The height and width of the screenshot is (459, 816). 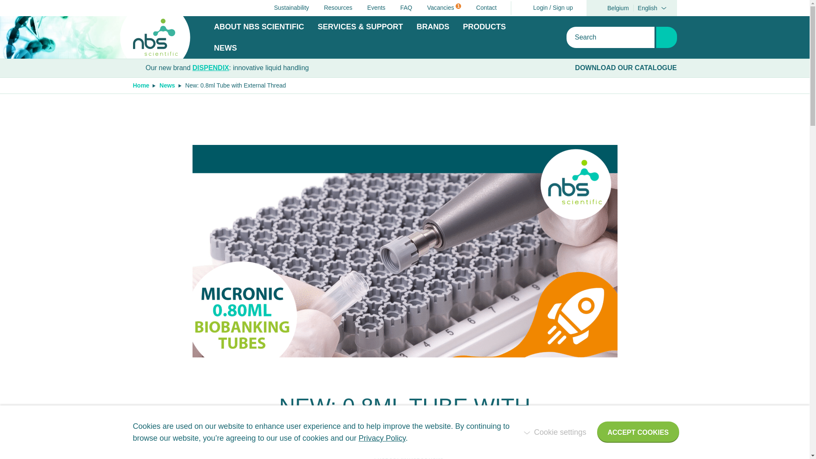 What do you see at coordinates (382, 438) in the screenshot?
I see `Resources` at bounding box center [382, 438].